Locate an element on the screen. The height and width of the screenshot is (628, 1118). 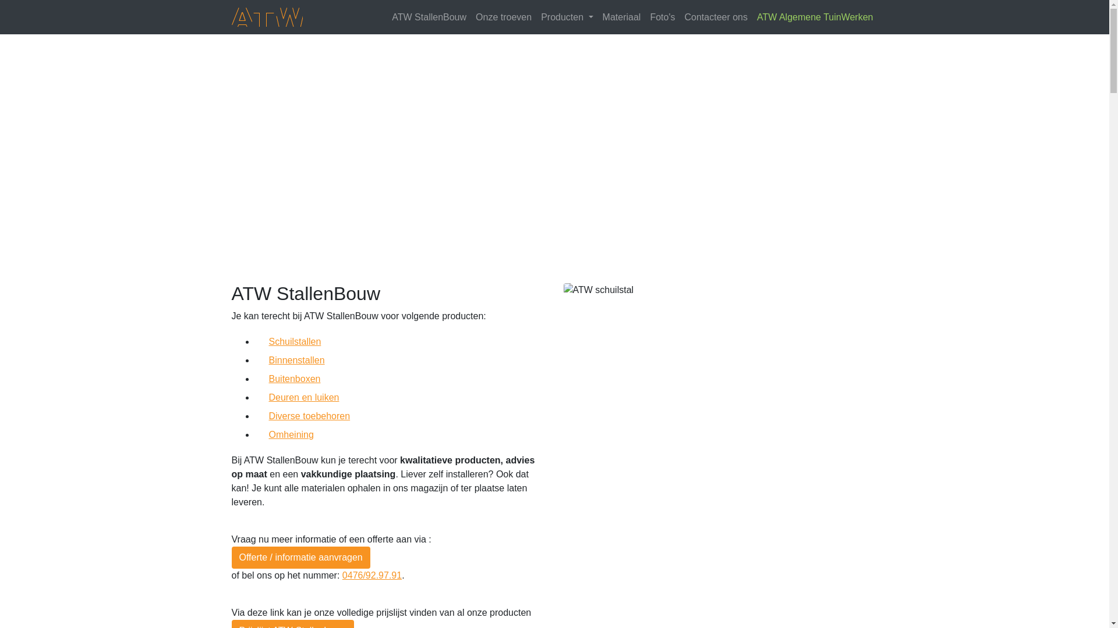
Schuilstallen is located at coordinates (401, 342).